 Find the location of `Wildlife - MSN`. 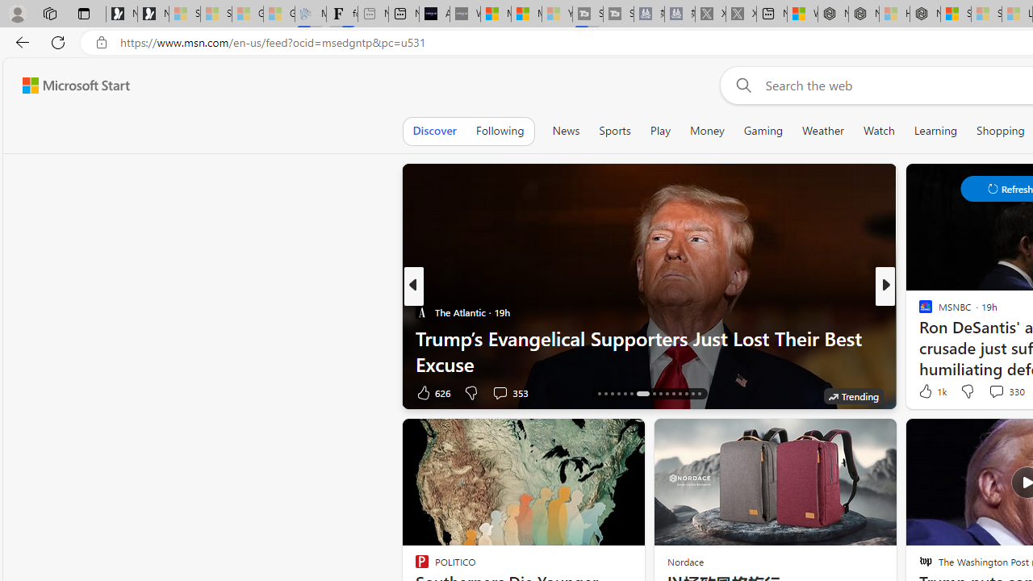

Wildlife - MSN is located at coordinates (802, 15).